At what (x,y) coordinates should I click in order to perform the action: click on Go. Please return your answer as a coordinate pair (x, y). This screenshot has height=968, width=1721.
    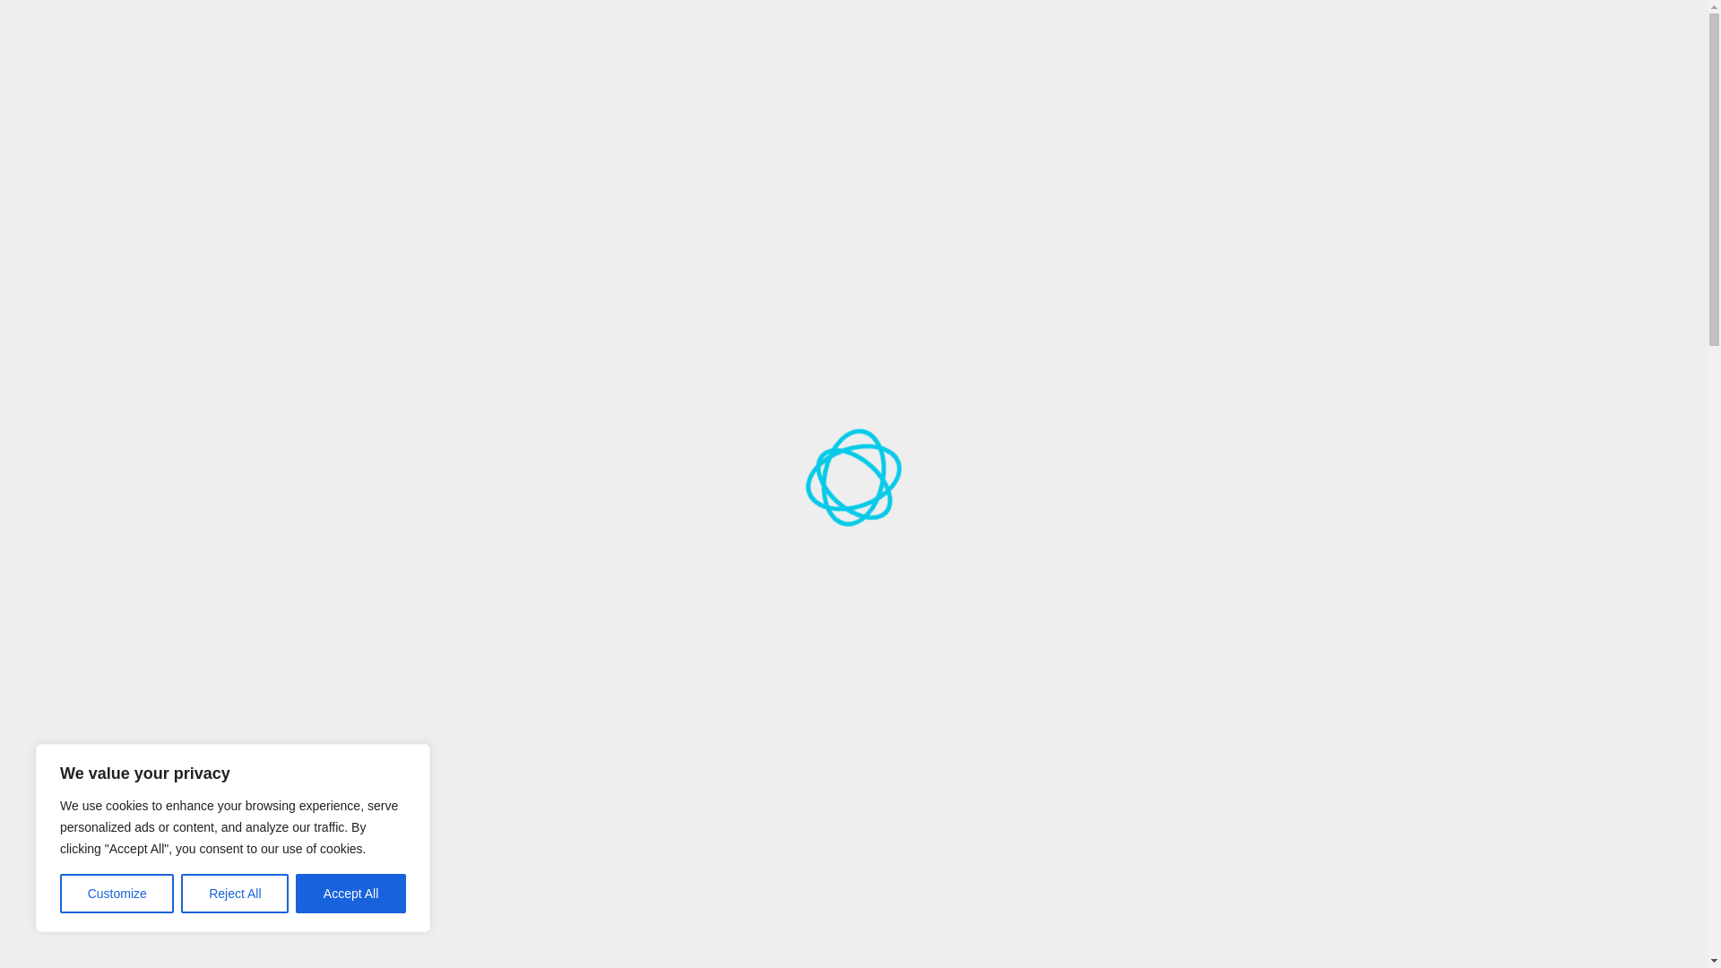
    Looking at the image, I should click on (1345, 29).